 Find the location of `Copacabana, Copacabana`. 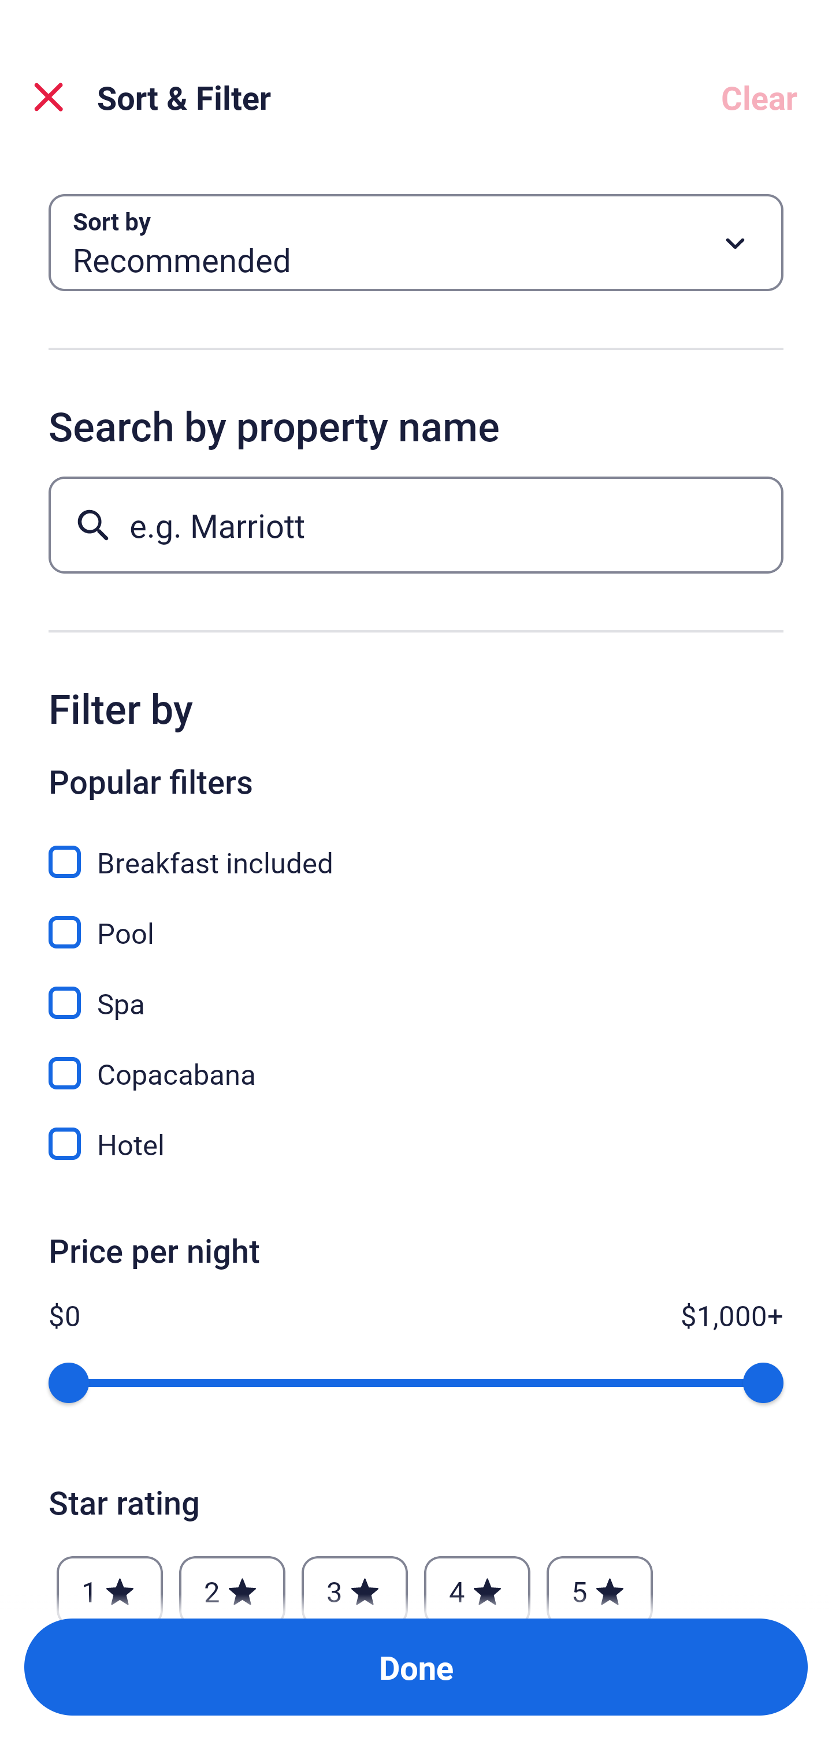

Copacabana, Copacabana is located at coordinates (416, 1061).